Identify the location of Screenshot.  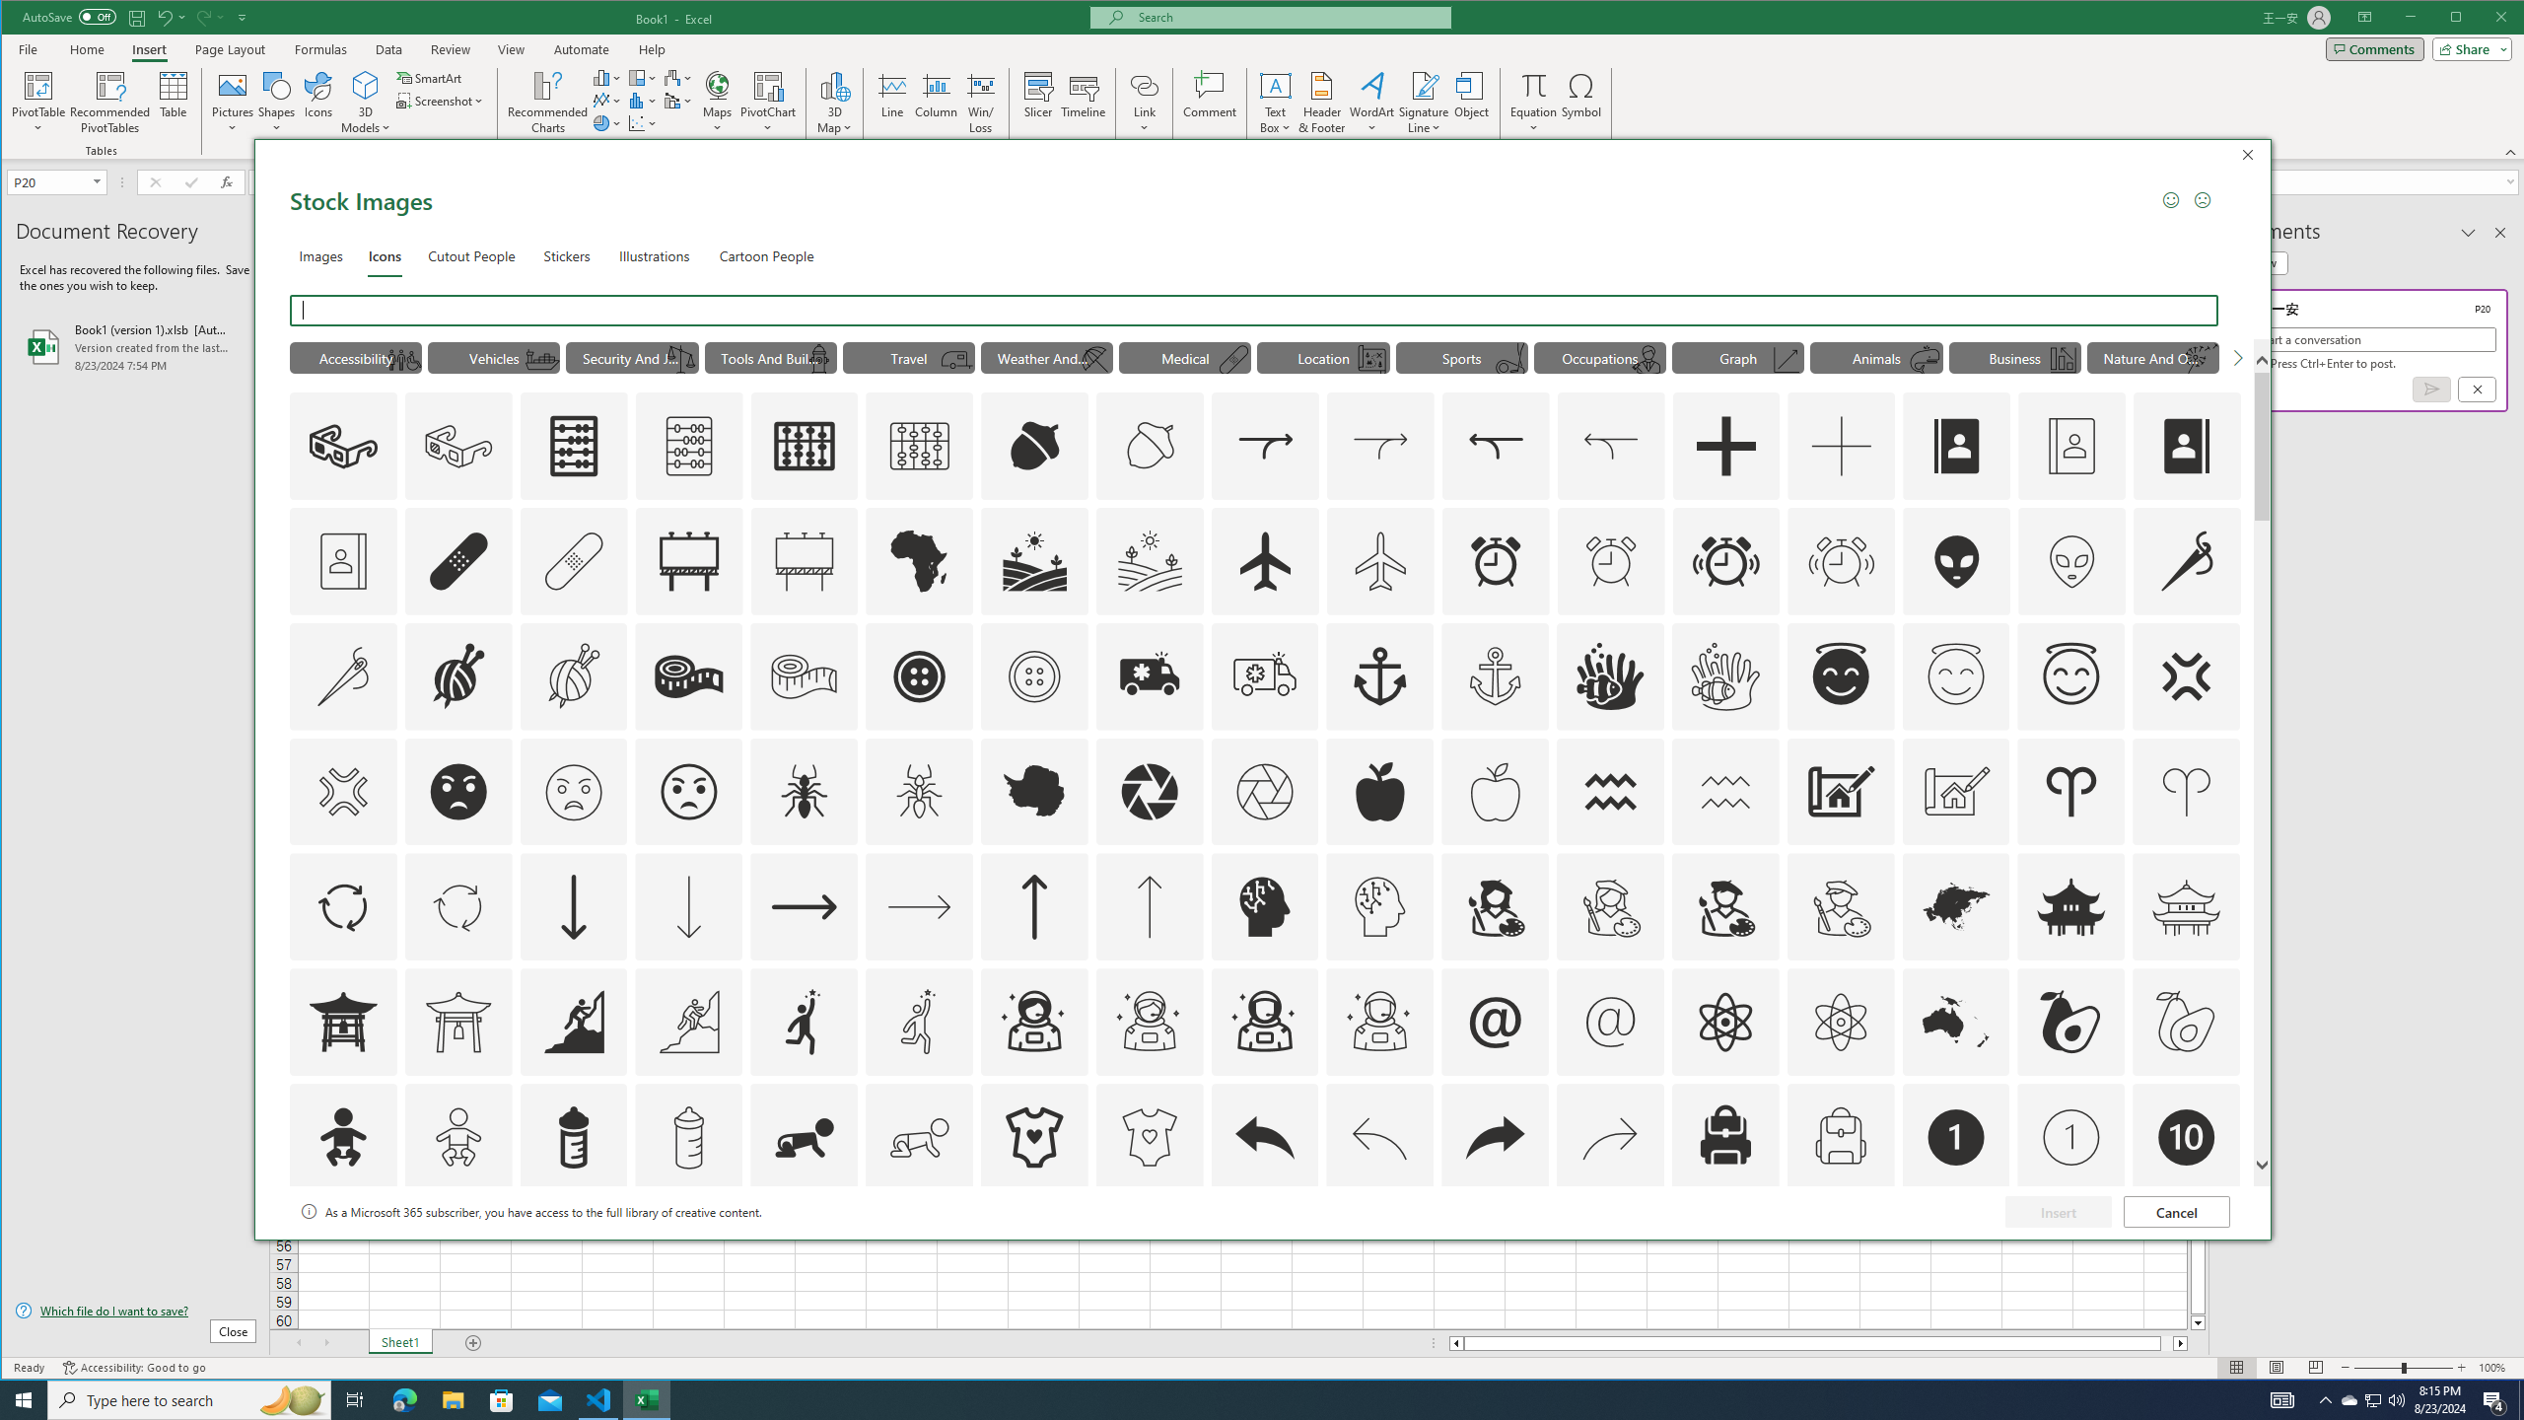
(442, 101).